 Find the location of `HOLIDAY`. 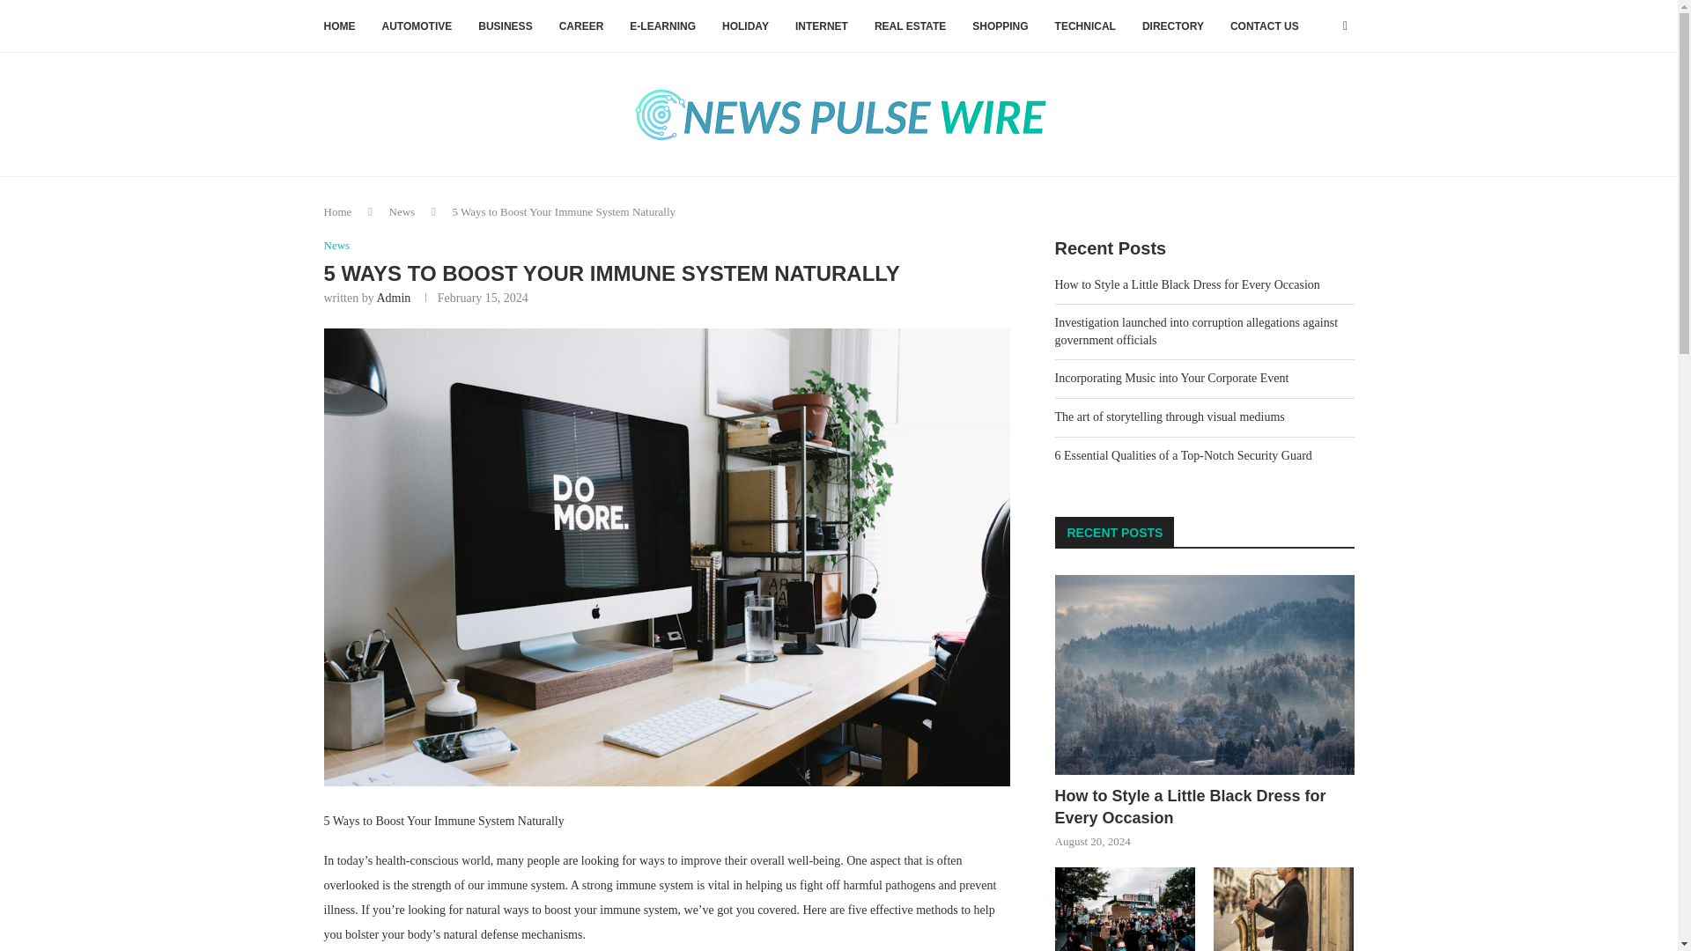

HOLIDAY is located at coordinates (745, 26).